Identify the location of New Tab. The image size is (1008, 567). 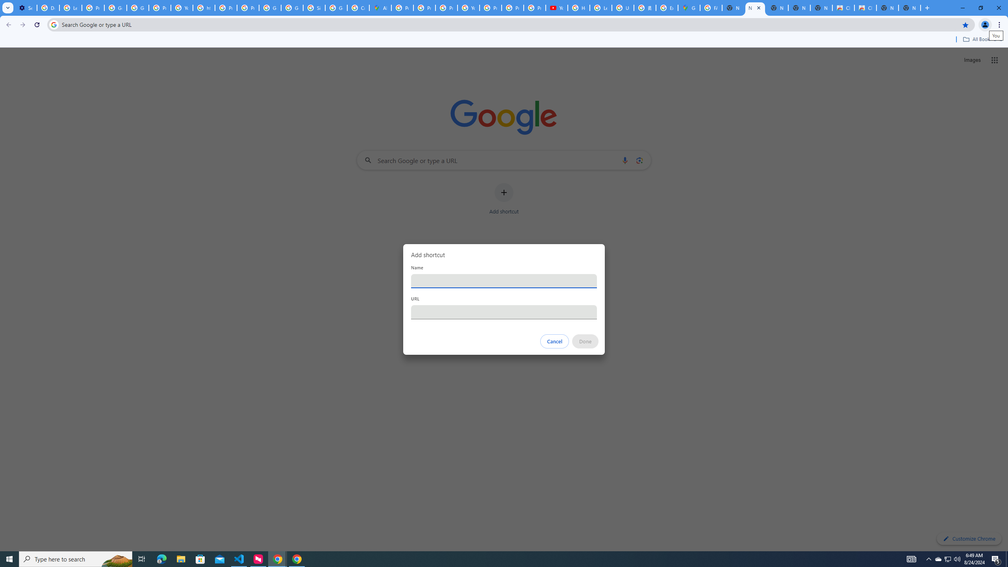
(910, 8).